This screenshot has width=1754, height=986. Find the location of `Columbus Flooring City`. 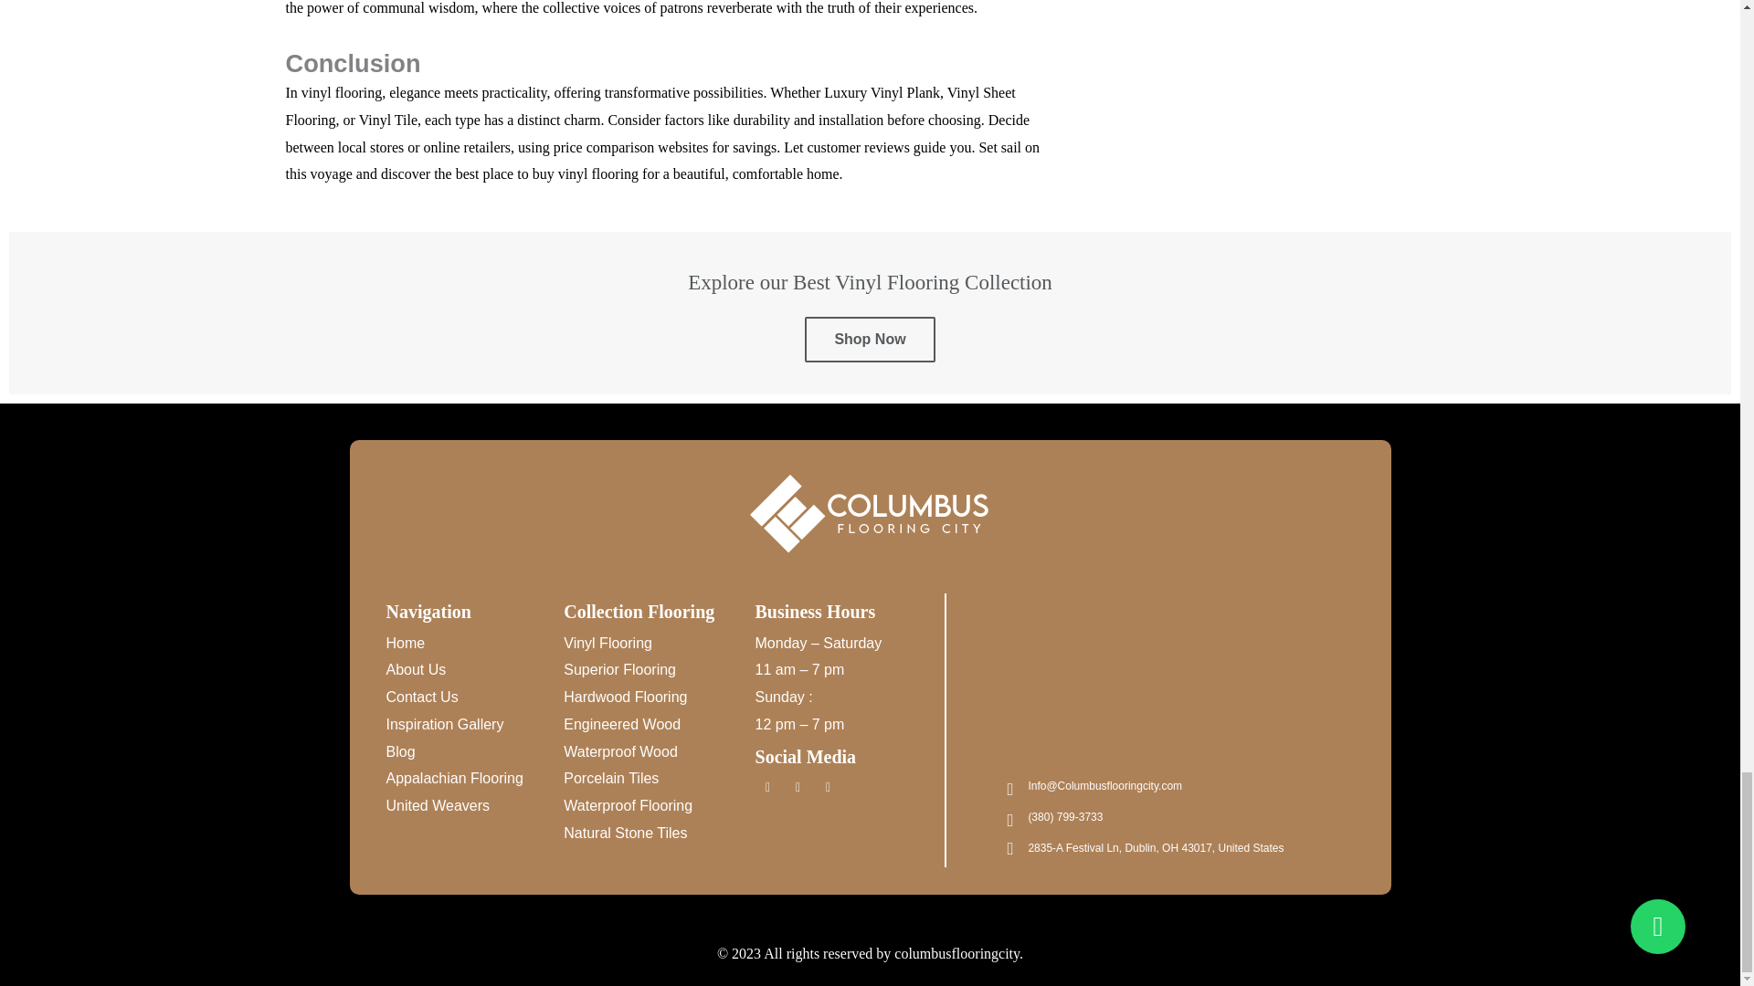

Columbus Flooring City is located at coordinates (1178, 685).